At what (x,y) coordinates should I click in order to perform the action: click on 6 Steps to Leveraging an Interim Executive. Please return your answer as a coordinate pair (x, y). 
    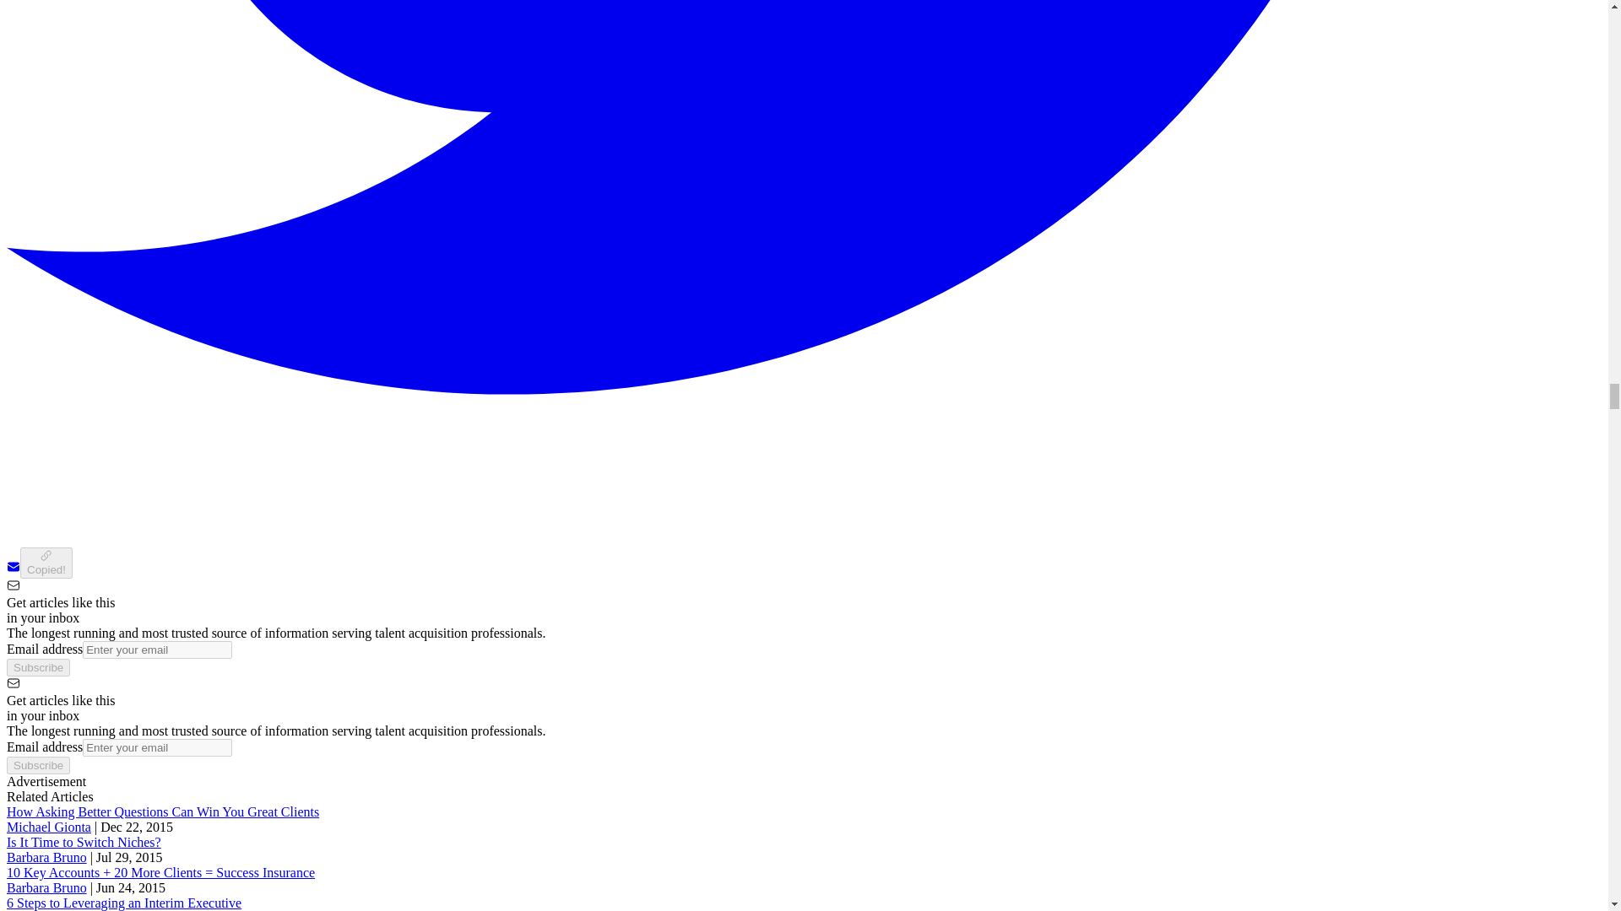
    Looking at the image, I should click on (123, 903).